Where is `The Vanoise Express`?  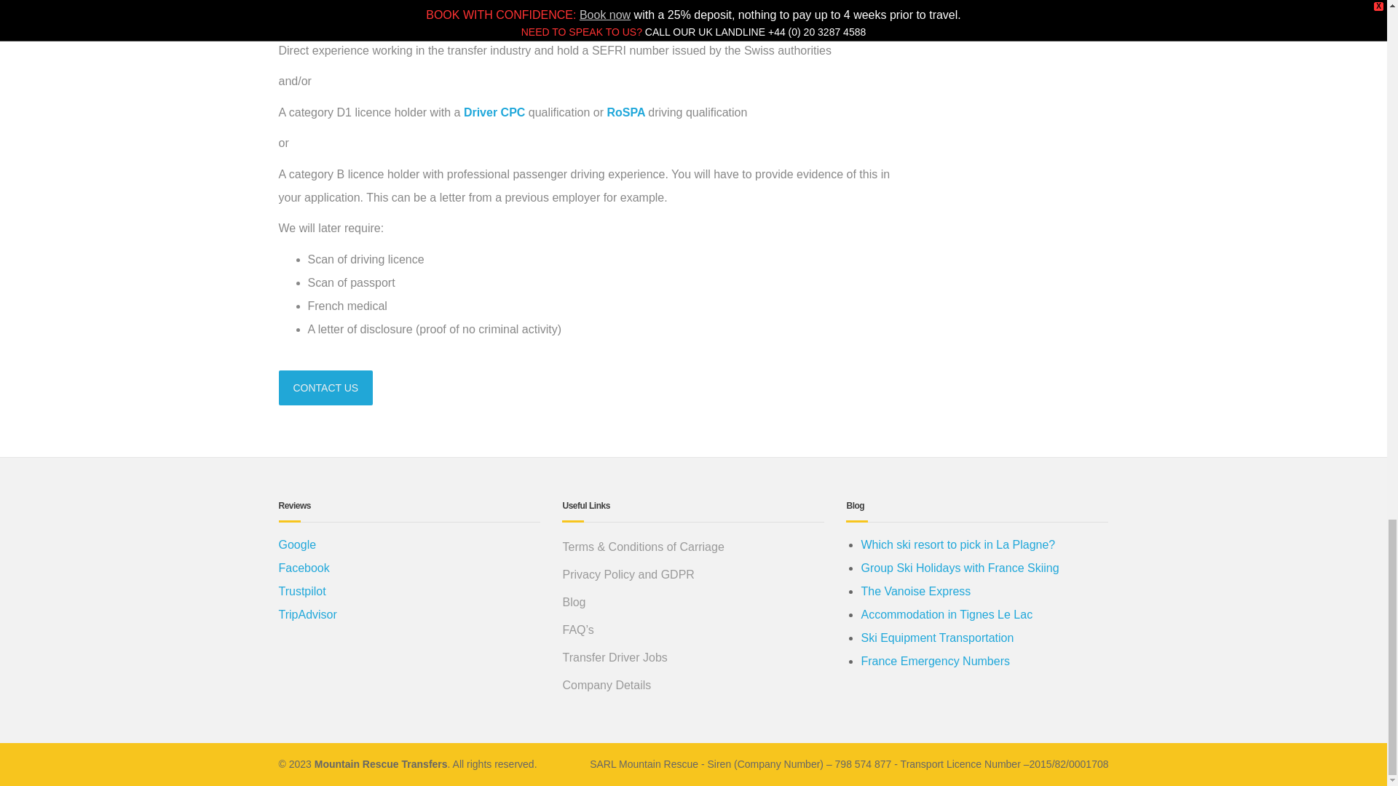 The Vanoise Express is located at coordinates (915, 591).